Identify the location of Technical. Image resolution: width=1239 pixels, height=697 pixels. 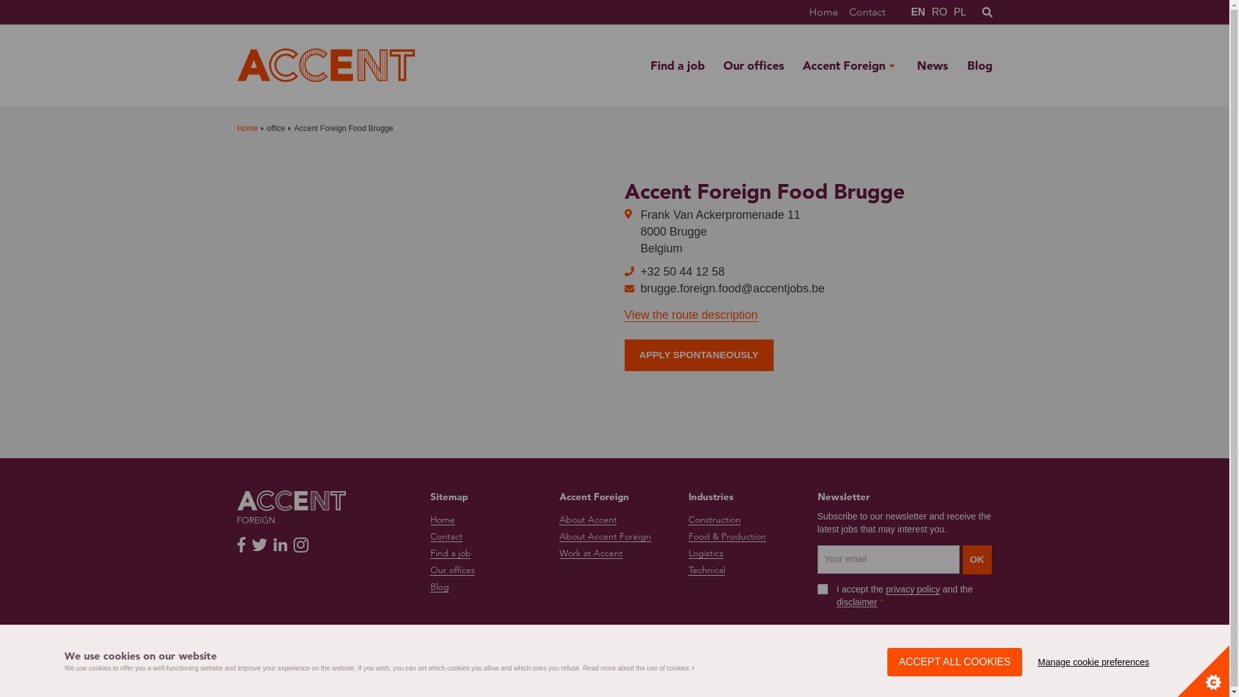
(706, 571).